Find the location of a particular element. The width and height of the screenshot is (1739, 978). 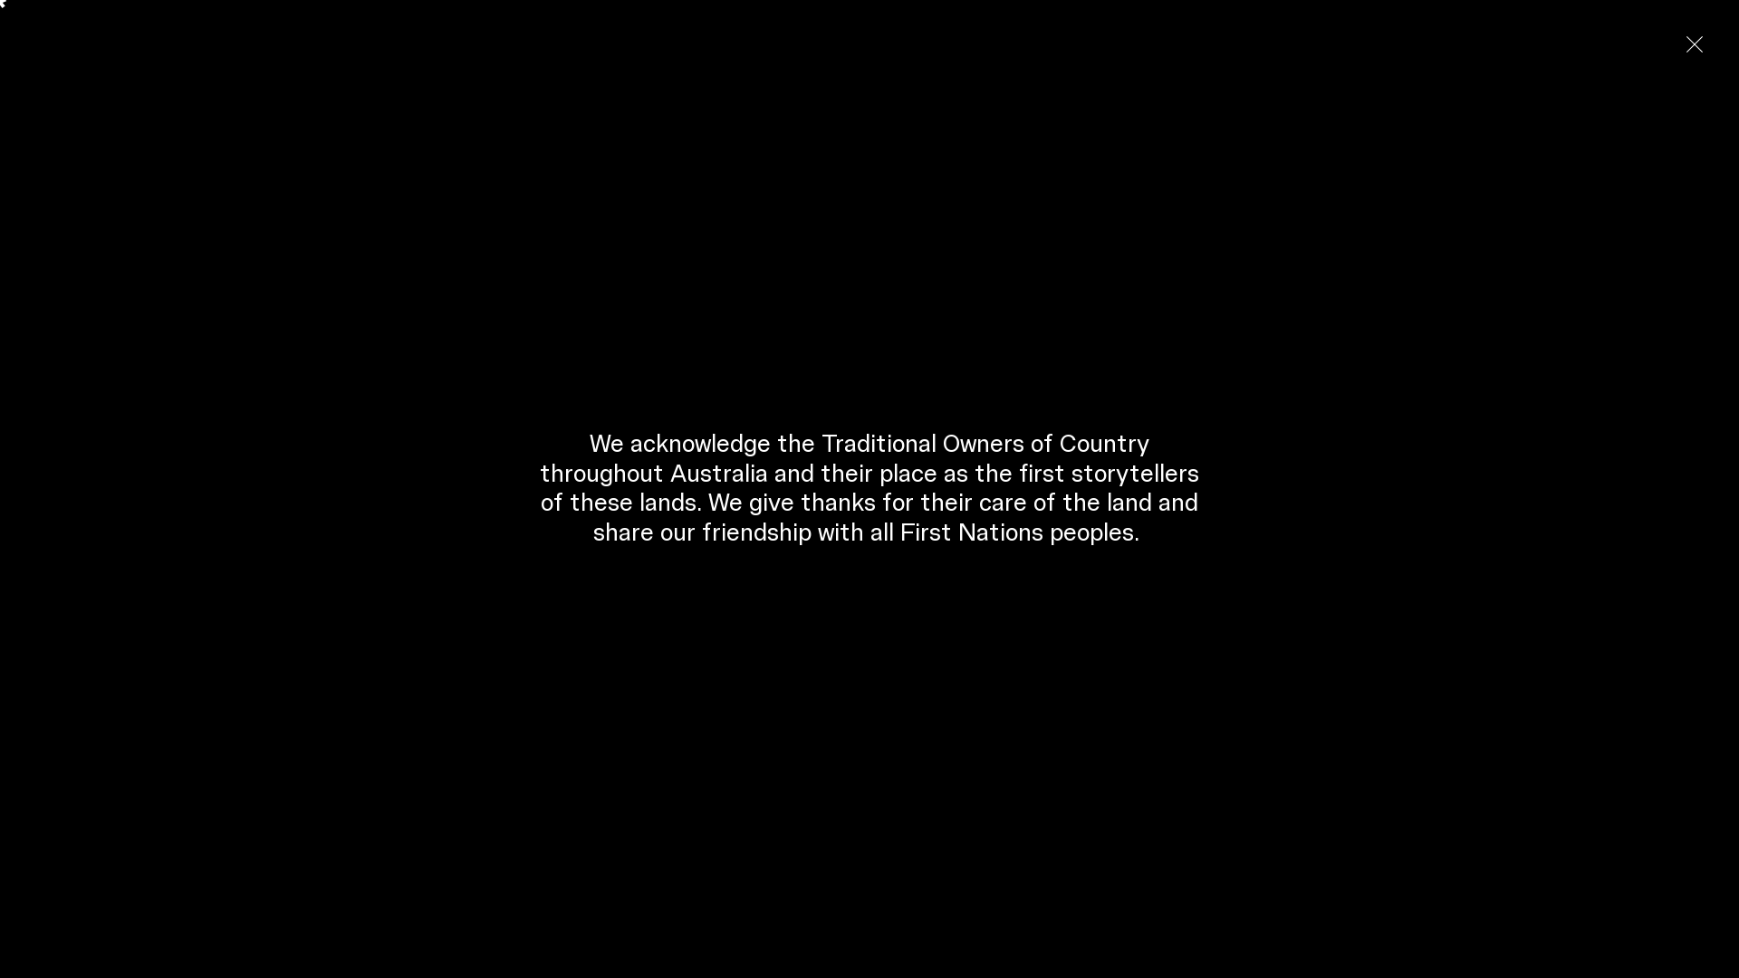

Environmental Graphics is located at coordinates (493, 270).